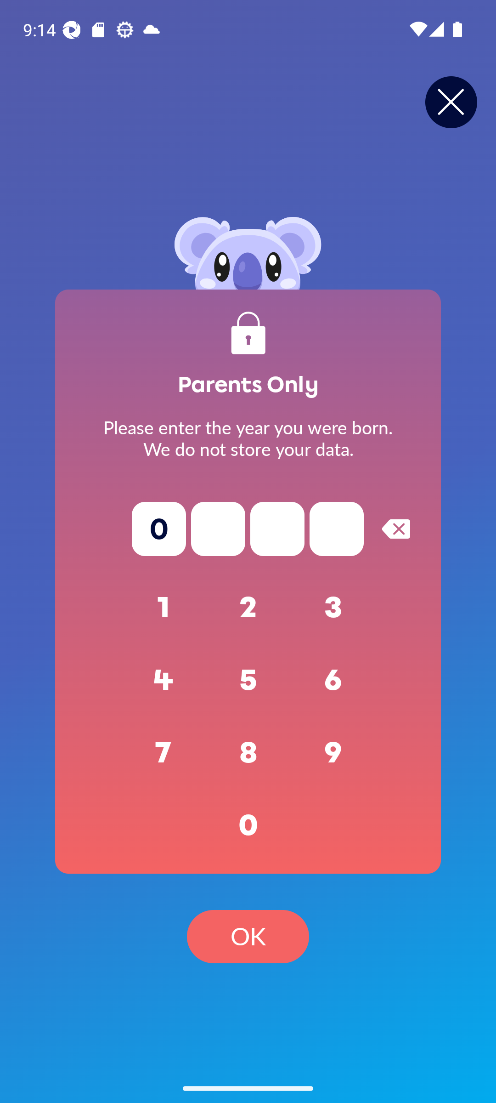 The height and width of the screenshot is (1103, 496). Describe the element at coordinates (333, 608) in the screenshot. I see `3` at that location.